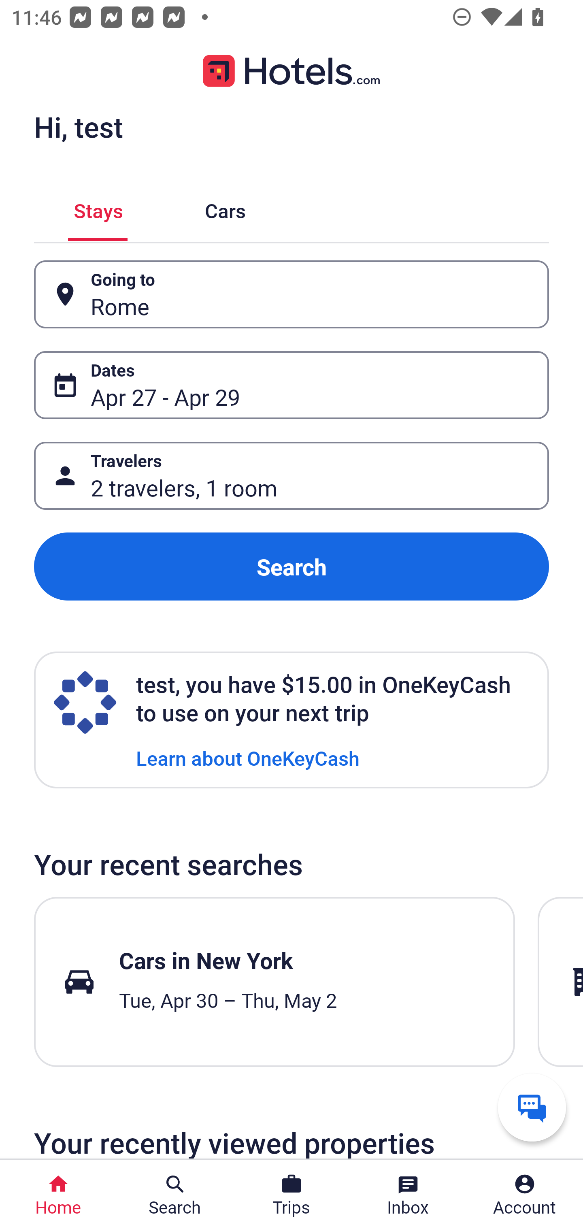 This screenshot has width=583, height=1231. I want to click on Search Search Button, so click(175, 1195).